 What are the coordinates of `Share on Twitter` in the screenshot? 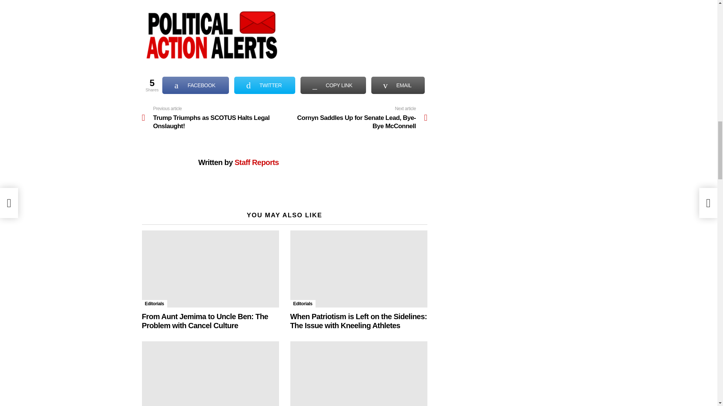 It's located at (264, 85).